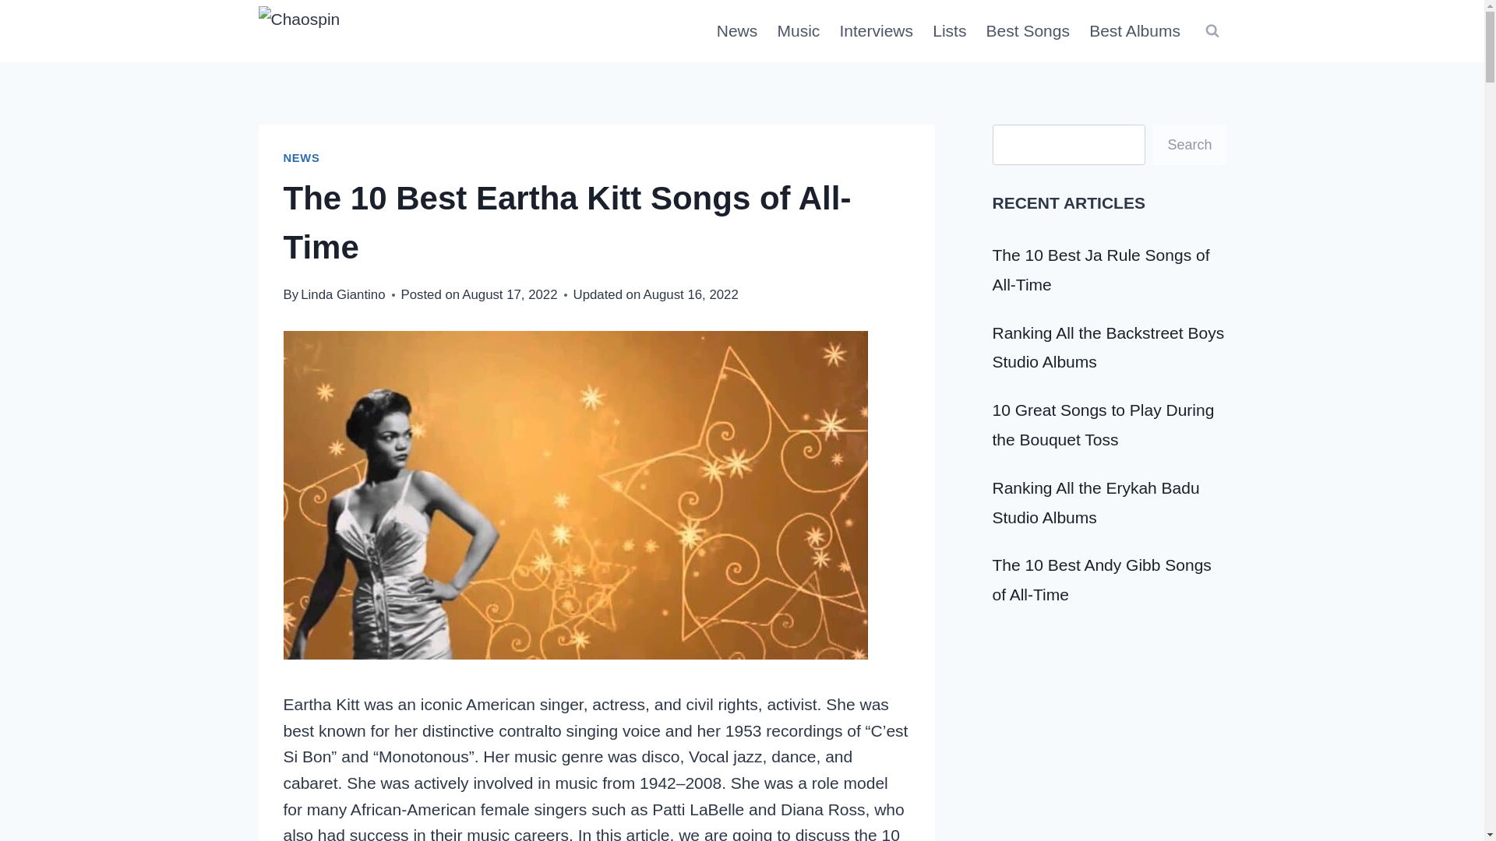  What do you see at coordinates (342, 294) in the screenshot?
I see `Linda Giantino` at bounding box center [342, 294].